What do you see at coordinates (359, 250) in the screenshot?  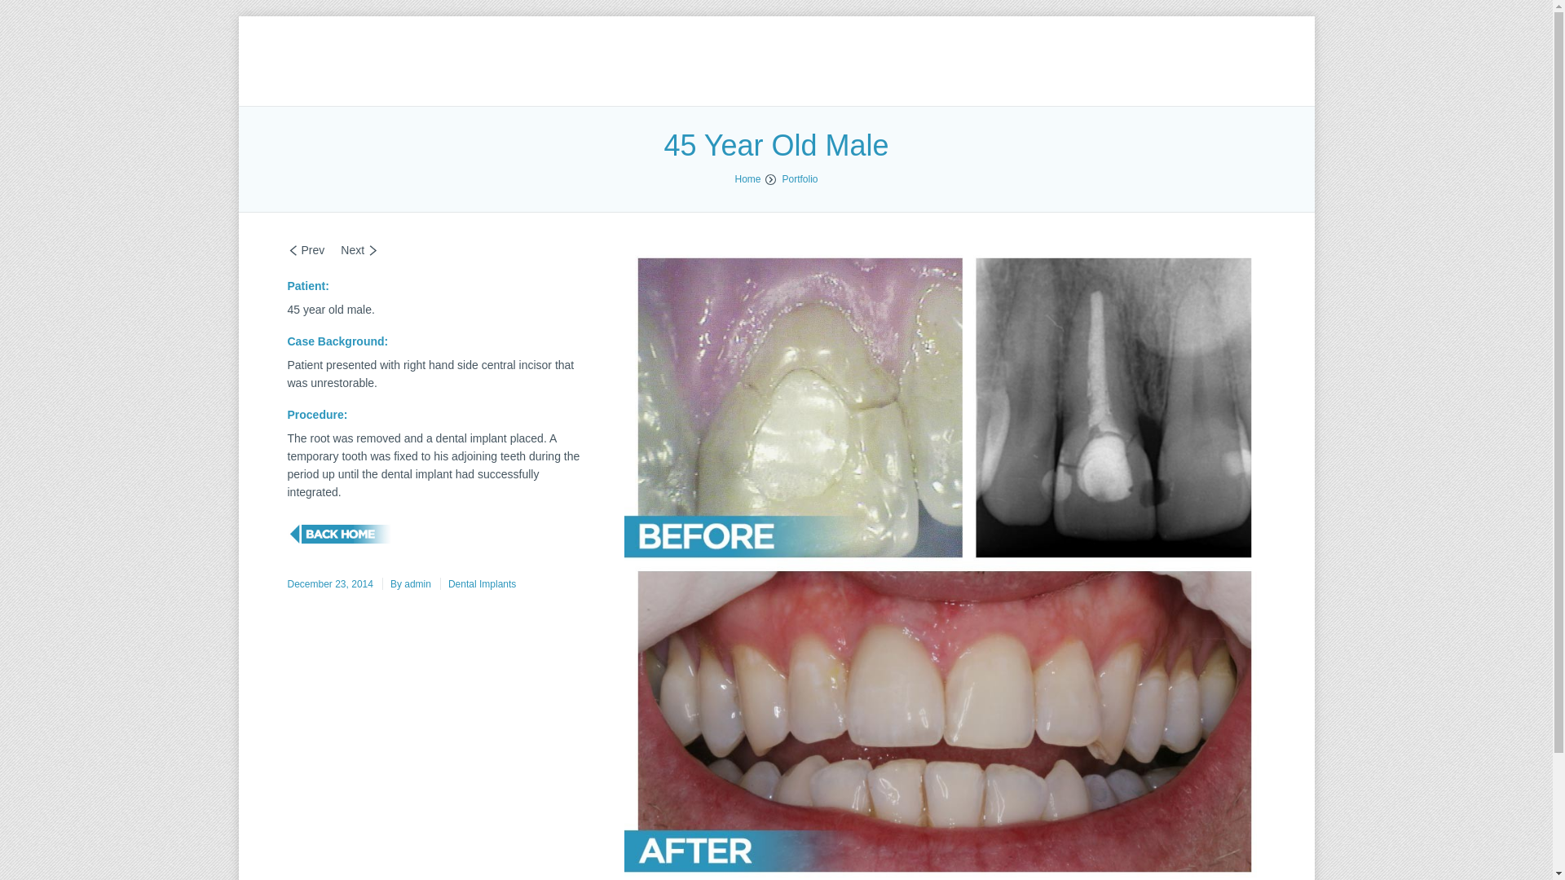 I see `Next` at bounding box center [359, 250].